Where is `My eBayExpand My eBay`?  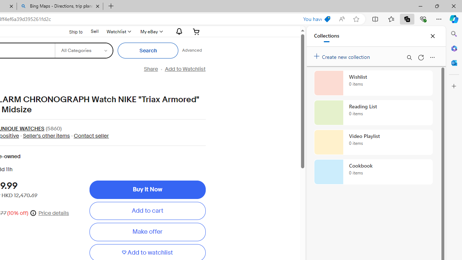 My eBayExpand My eBay is located at coordinates (151, 31).